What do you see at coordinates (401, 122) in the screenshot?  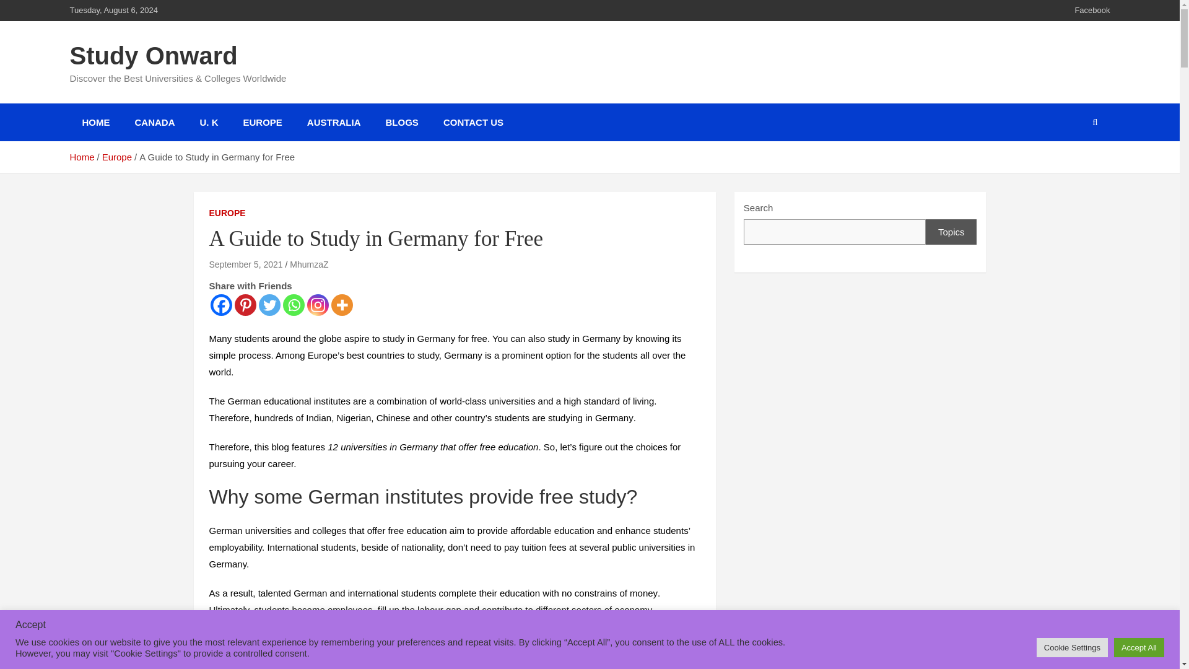 I see `BLOGS` at bounding box center [401, 122].